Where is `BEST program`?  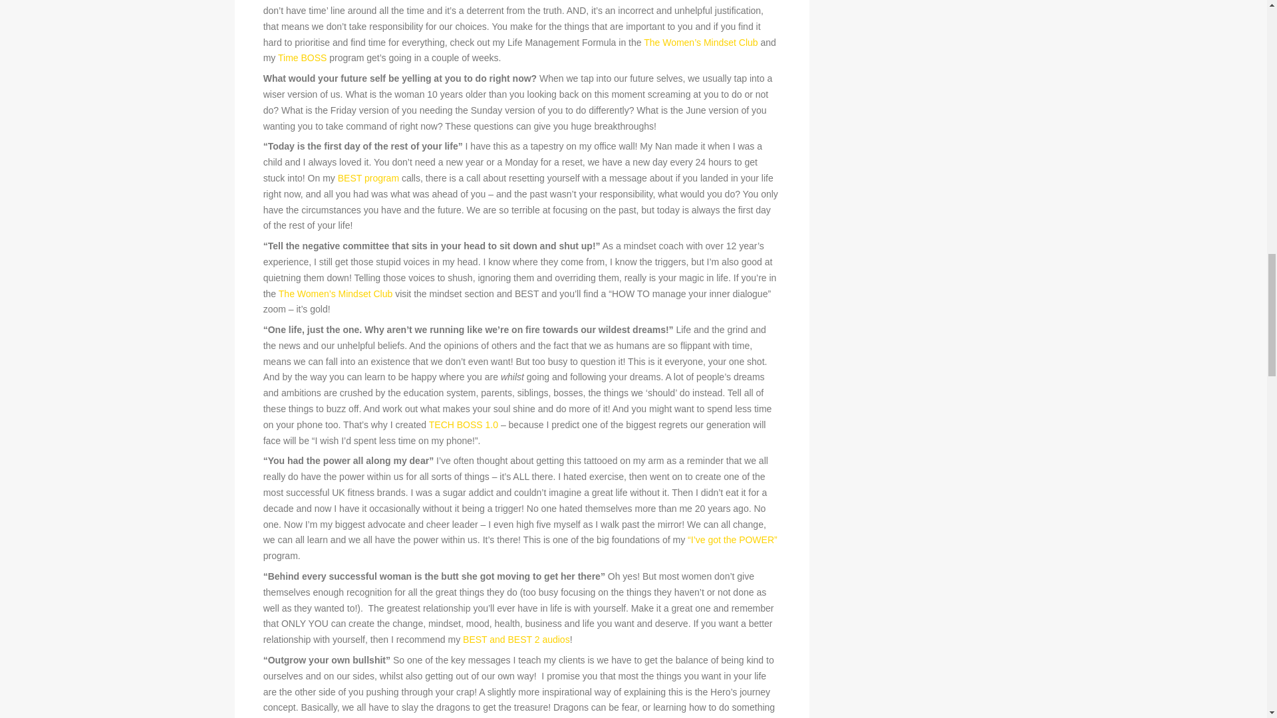 BEST program is located at coordinates (368, 178).